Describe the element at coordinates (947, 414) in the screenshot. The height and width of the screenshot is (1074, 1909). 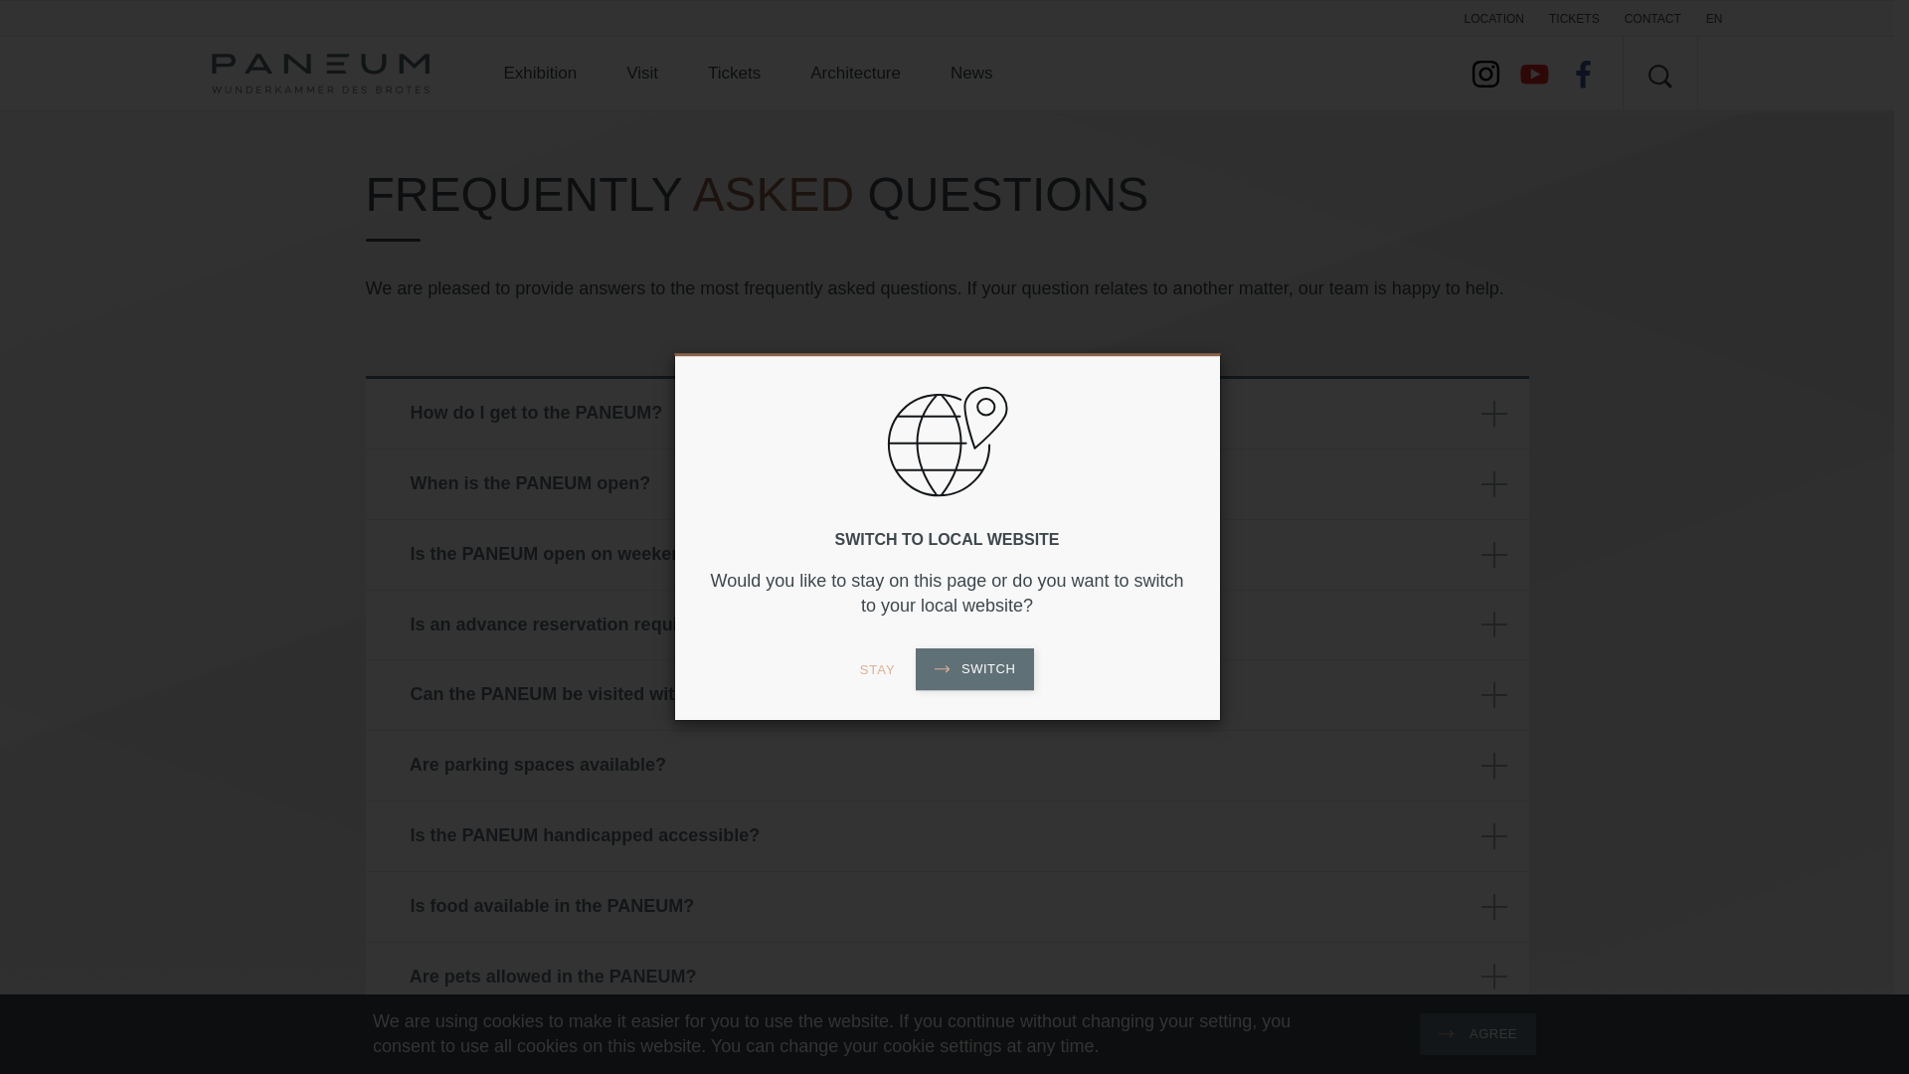
I see `How do I get to the PANEUM?` at that location.